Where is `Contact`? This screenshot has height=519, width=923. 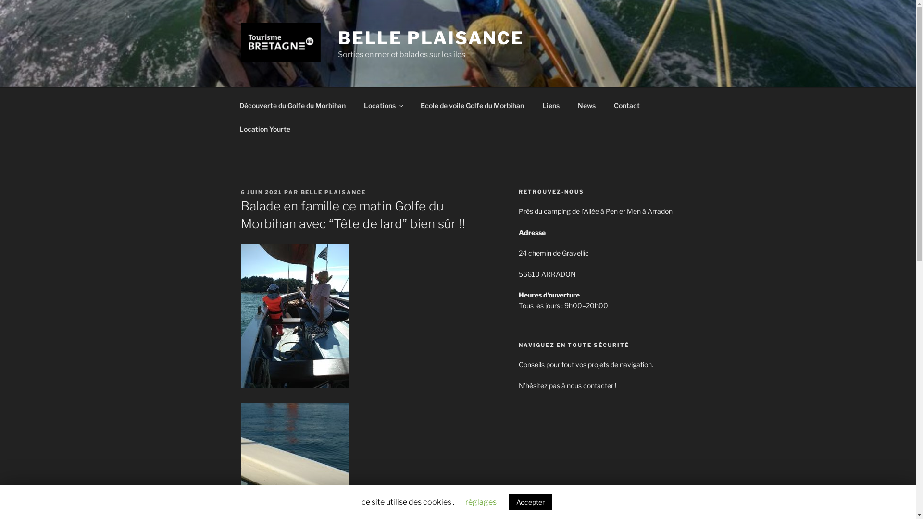
Contact is located at coordinates (627, 105).